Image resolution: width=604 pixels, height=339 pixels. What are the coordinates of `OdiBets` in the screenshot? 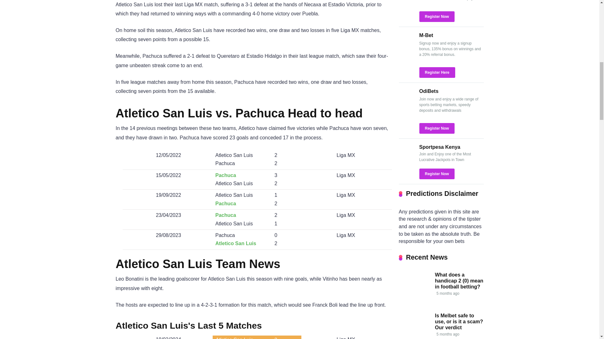 It's located at (406, 103).